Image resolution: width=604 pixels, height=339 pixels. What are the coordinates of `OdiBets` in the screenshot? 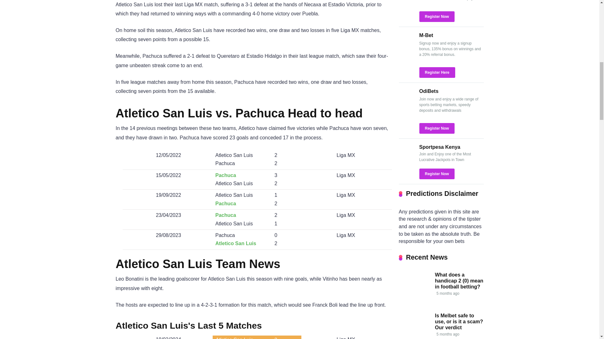 It's located at (406, 103).